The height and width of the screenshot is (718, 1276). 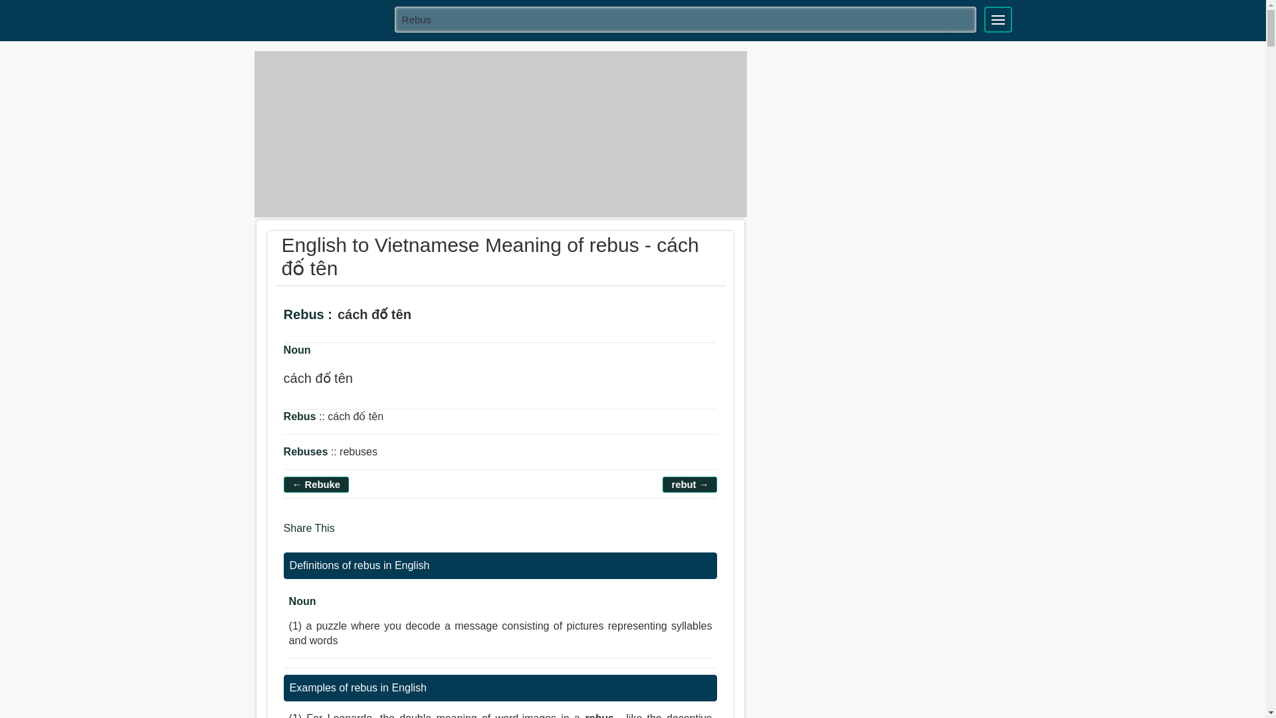 What do you see at coordinates (425, 535) in the screenshot?
I see `More Share` at bounding box center [425, 535].